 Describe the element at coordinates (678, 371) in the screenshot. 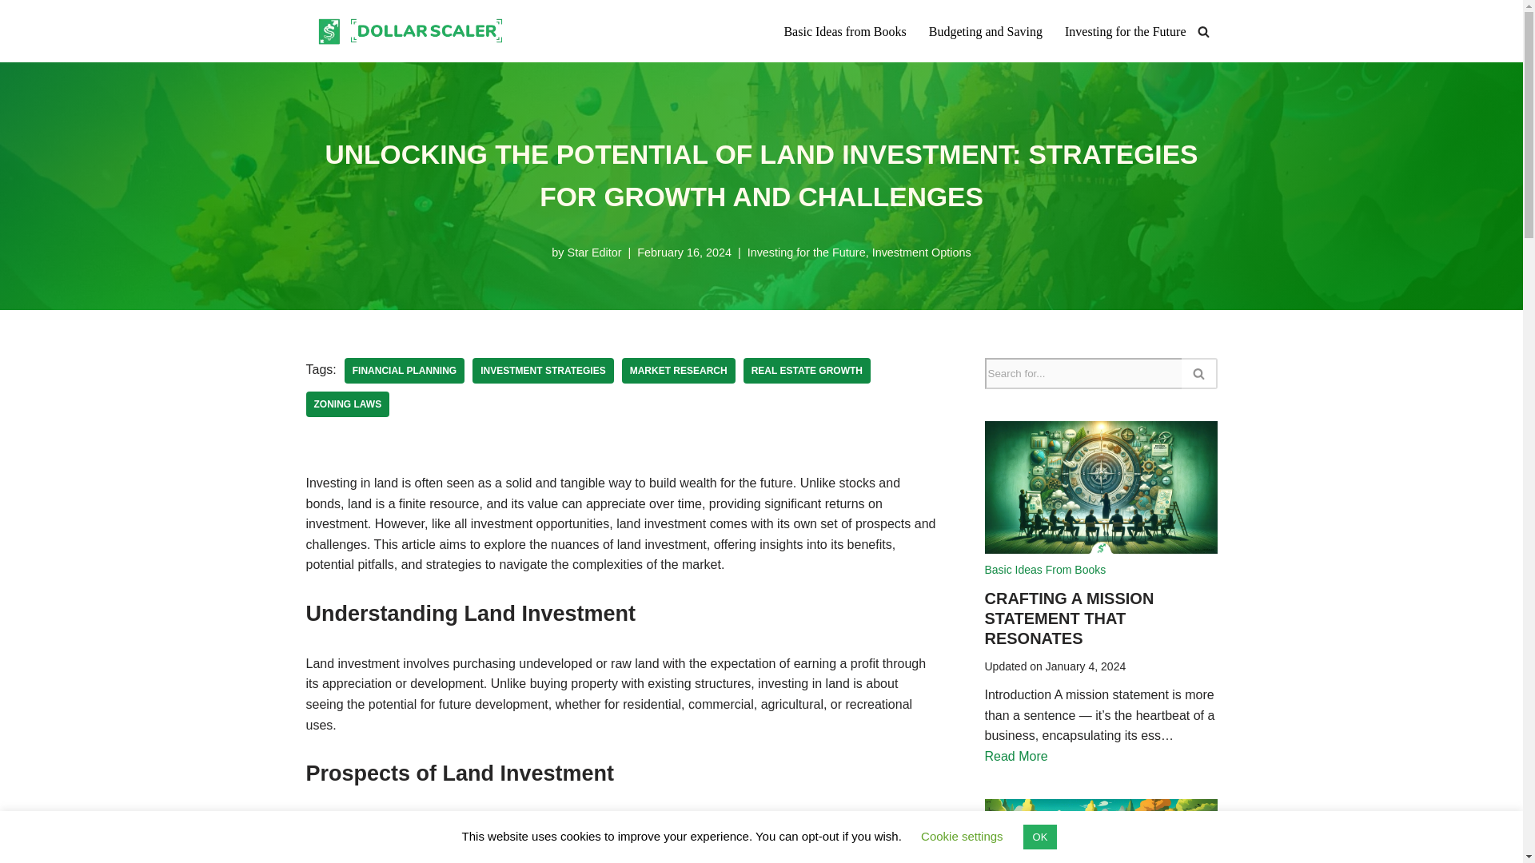

I see `Market Research` at that location.